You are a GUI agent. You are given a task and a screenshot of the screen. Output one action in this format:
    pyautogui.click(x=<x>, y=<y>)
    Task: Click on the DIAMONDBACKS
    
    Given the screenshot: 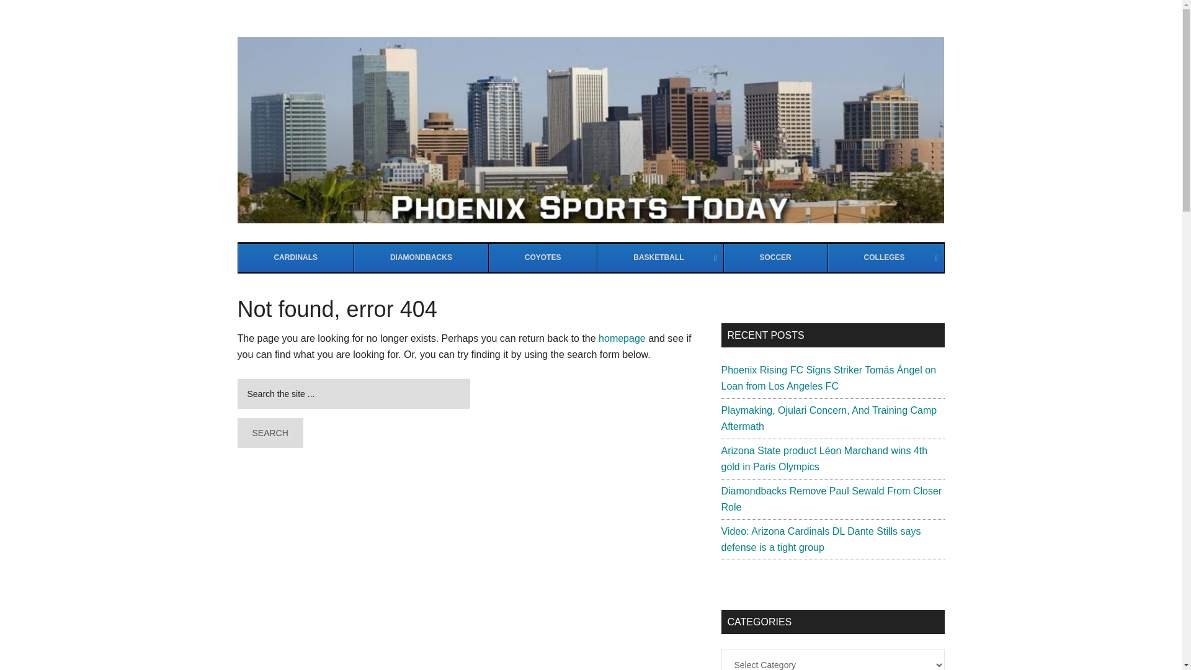 What is the action you would take?
    pyautogui.click(x=421, y=258)
    